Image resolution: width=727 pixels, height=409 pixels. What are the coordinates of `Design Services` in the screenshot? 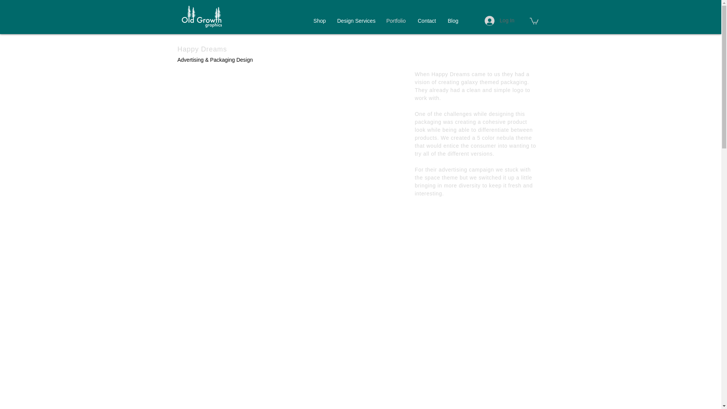 It's located at (356, 20).